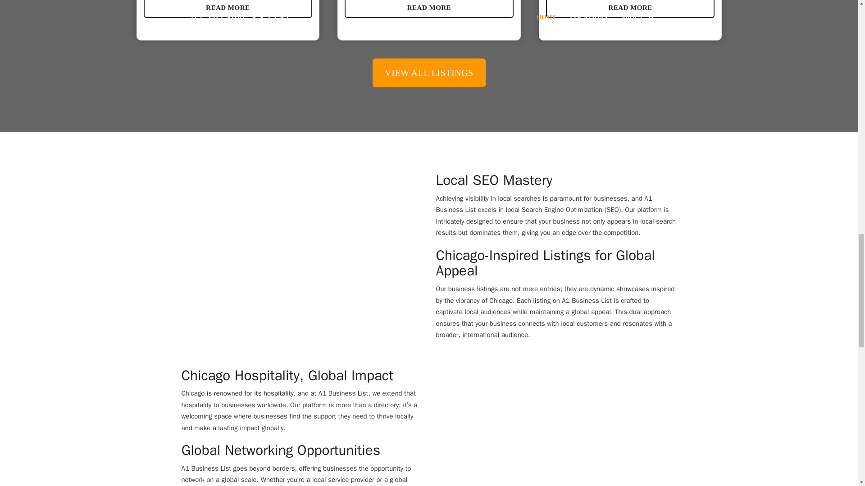 This screenshot has height=486, width=865. What do you see at coordinates (429, 9) in the screenshot?
I see `READ MORE` at bounding box center [429, 9].